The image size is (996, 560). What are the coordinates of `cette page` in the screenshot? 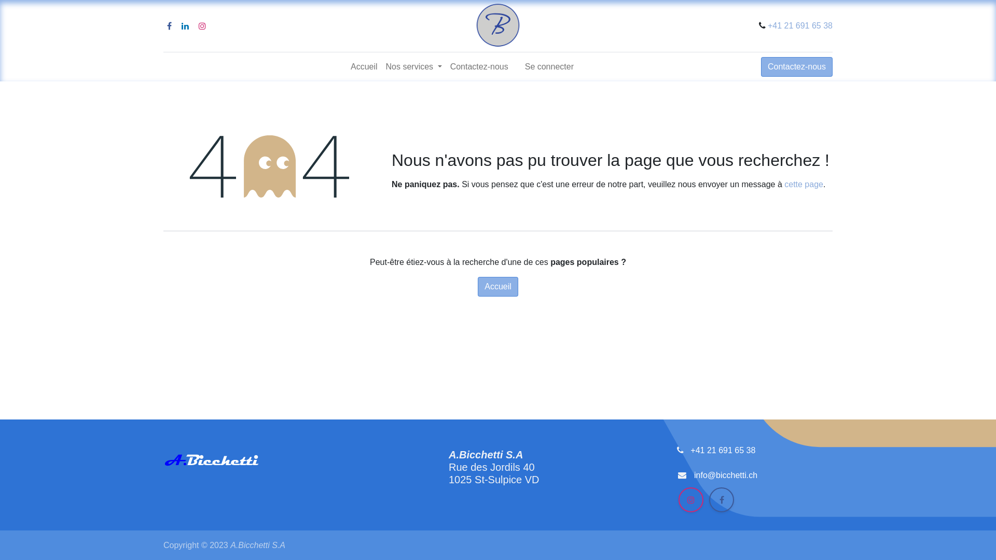 It's located at (804, 185).